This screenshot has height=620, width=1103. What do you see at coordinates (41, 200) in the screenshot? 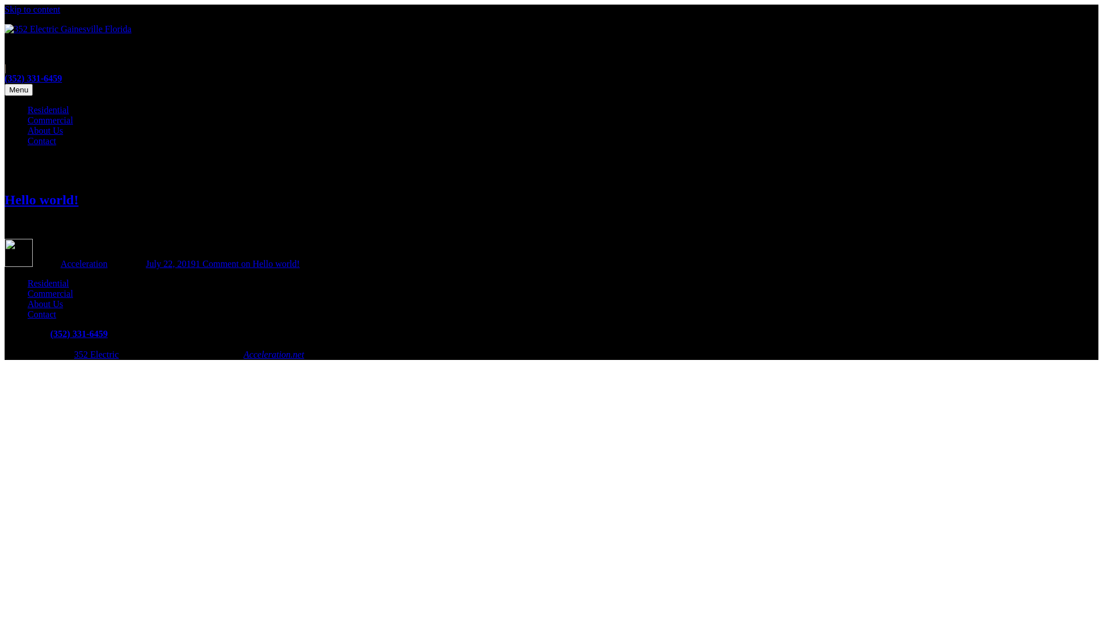
I see `Hello world!` at bounding box center [41, 200].